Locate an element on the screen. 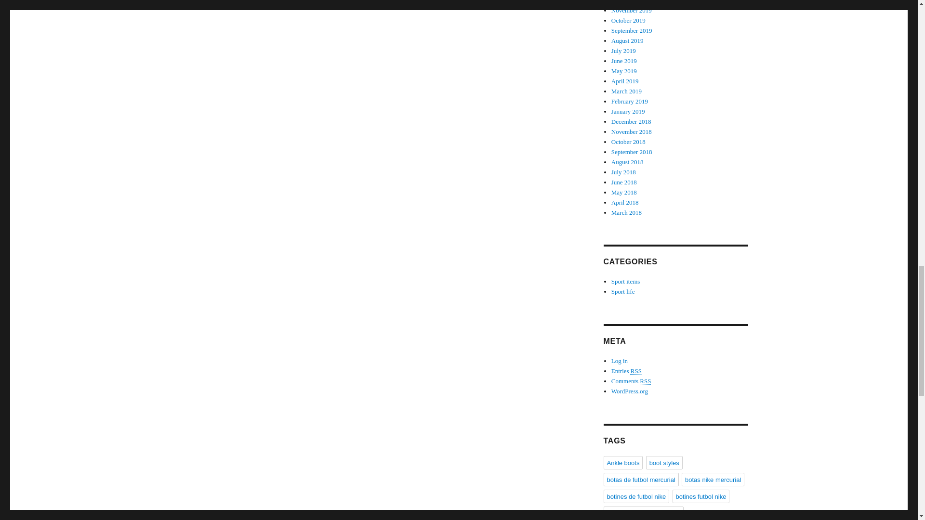 The height and width of the screenshot is (520, 925). Really Simple Syndication is located at coordinates (646, 381).